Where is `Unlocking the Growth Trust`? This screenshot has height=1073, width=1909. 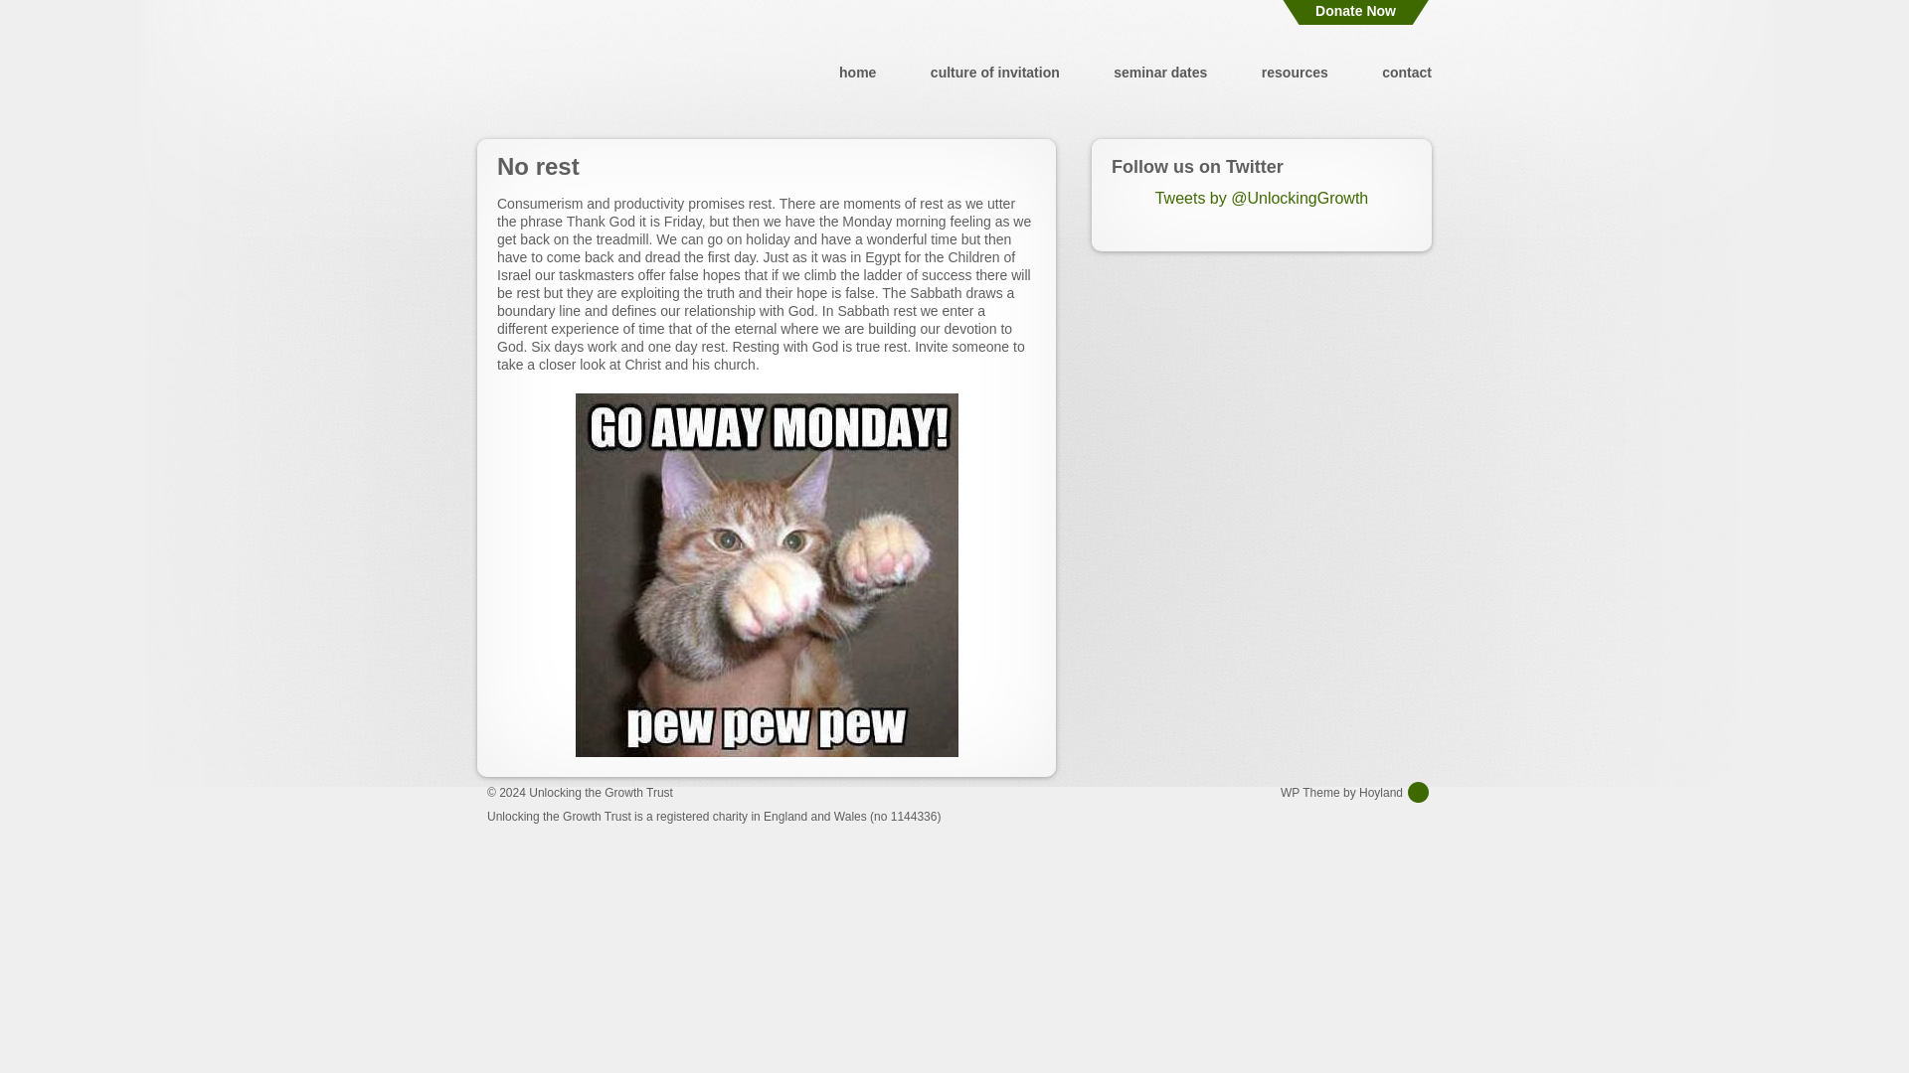
Unlocking the Growth Trust is located at coordinates (601, 792).